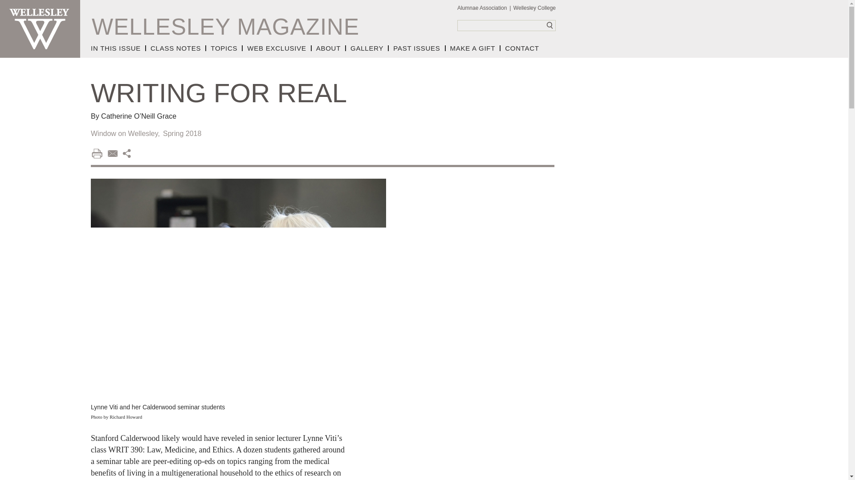 The width and height of the screenshot is (855, 480). I want to click on Alumnae Association, so click(484, 8).